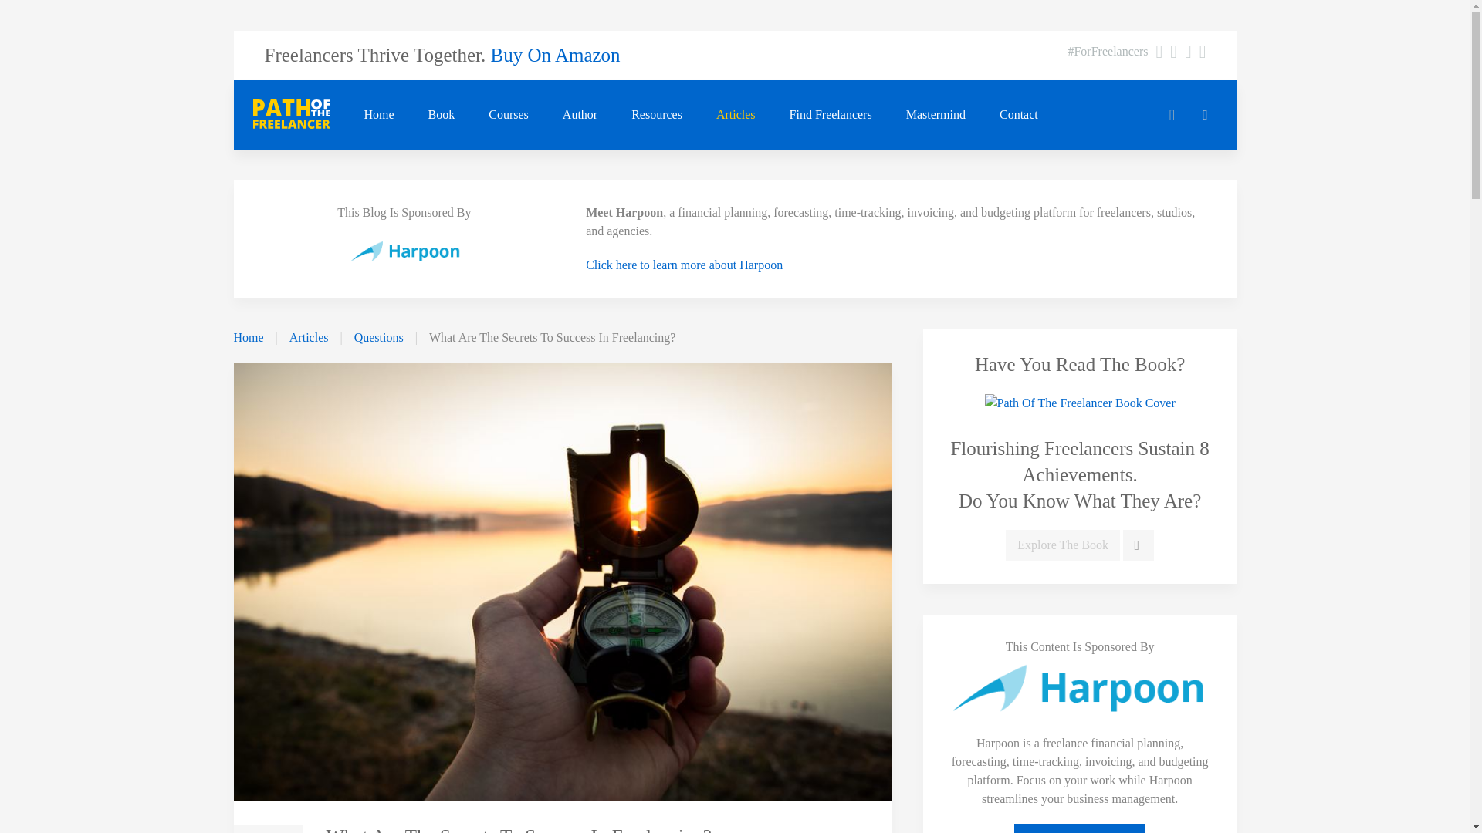 This screenshot has height=833, width=1482. I want to click on Home, so click(379, 114).